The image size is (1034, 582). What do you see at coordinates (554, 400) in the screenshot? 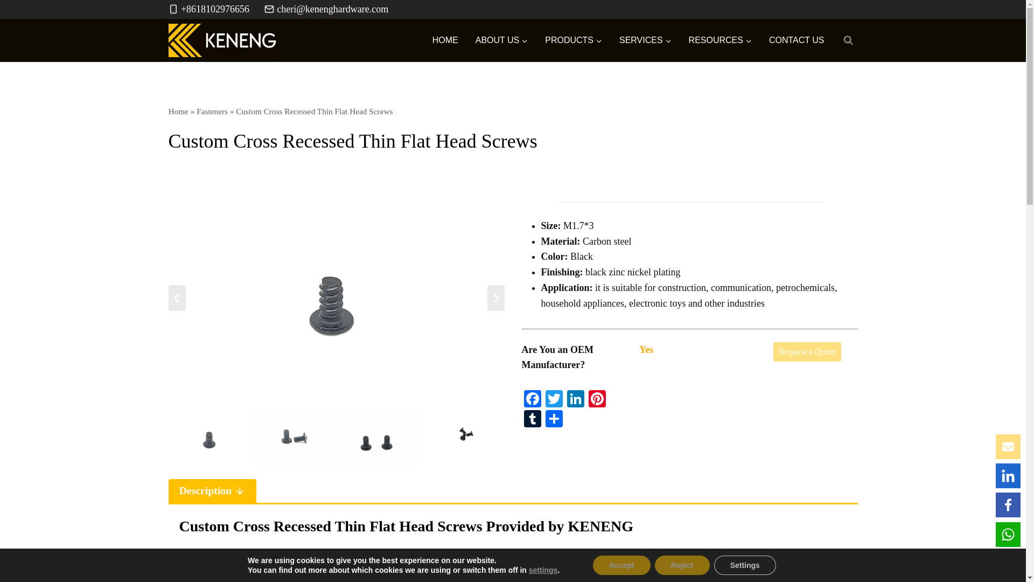
I see `Twitter` at bounding box center [554, 400].